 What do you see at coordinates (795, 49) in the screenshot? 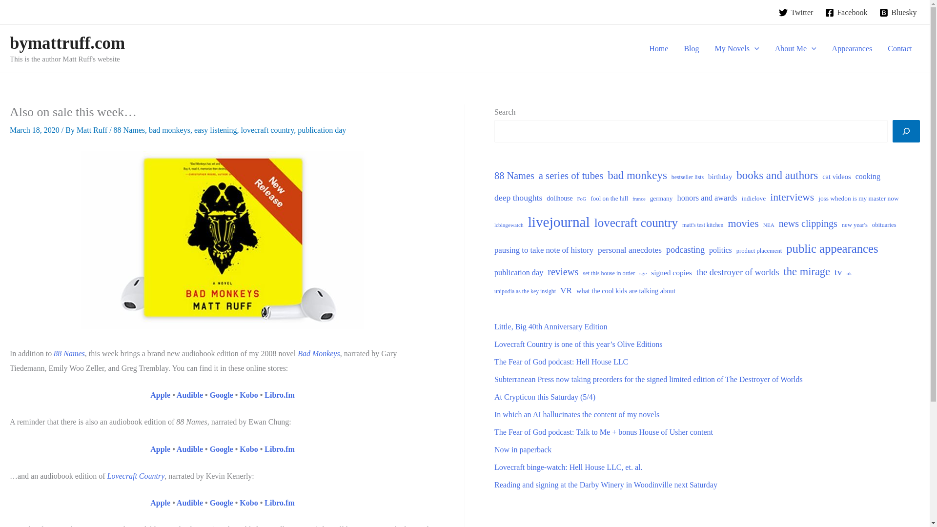
I see `About Me` at bounding box center [795, 49].